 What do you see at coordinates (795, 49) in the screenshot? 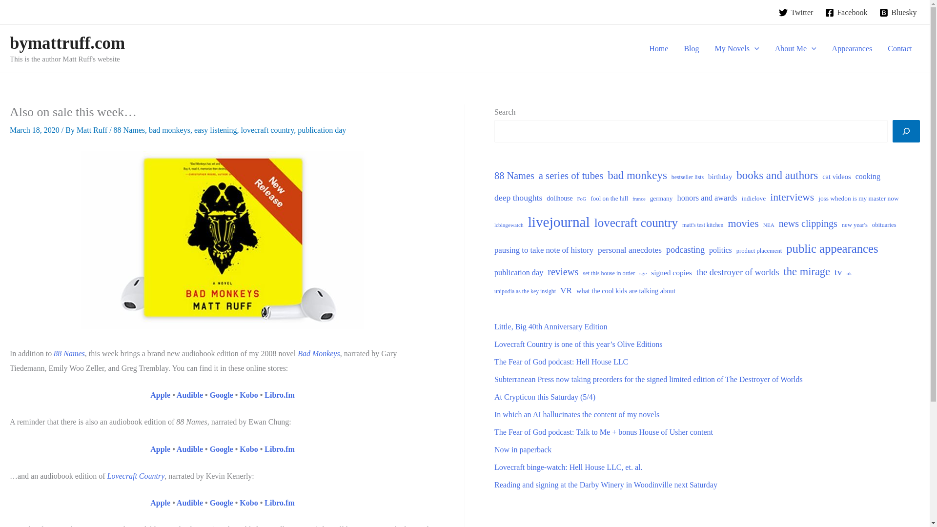
I see `About Me` at bounding box center [795, 49].